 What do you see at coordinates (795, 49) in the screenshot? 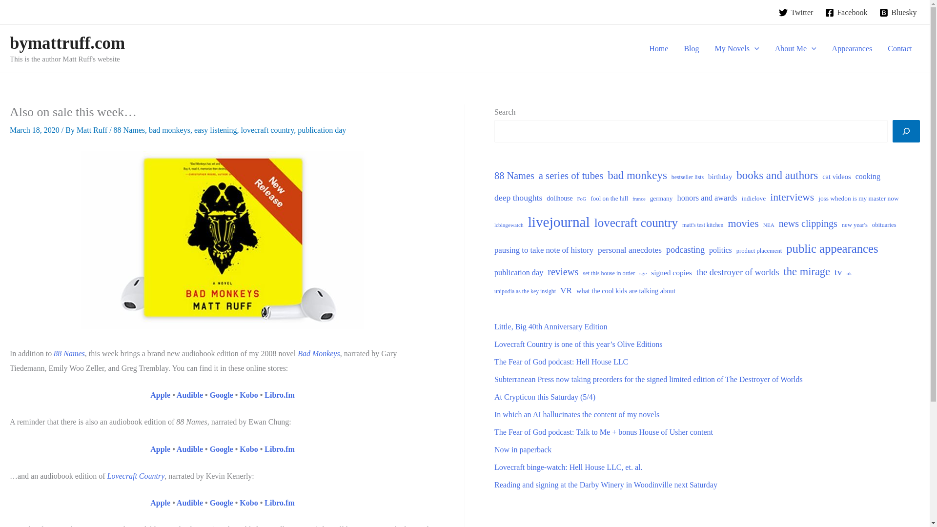
I see `About Me` at bounding box center [795, 49].